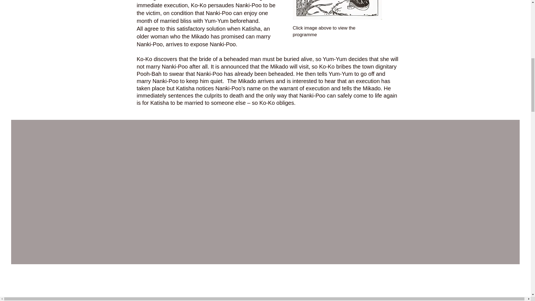  What do you see at coordinates (337, 10) in the screenshot?
I see `Young frankenstein flyer front.jpg` at bounding box center [337, 10].